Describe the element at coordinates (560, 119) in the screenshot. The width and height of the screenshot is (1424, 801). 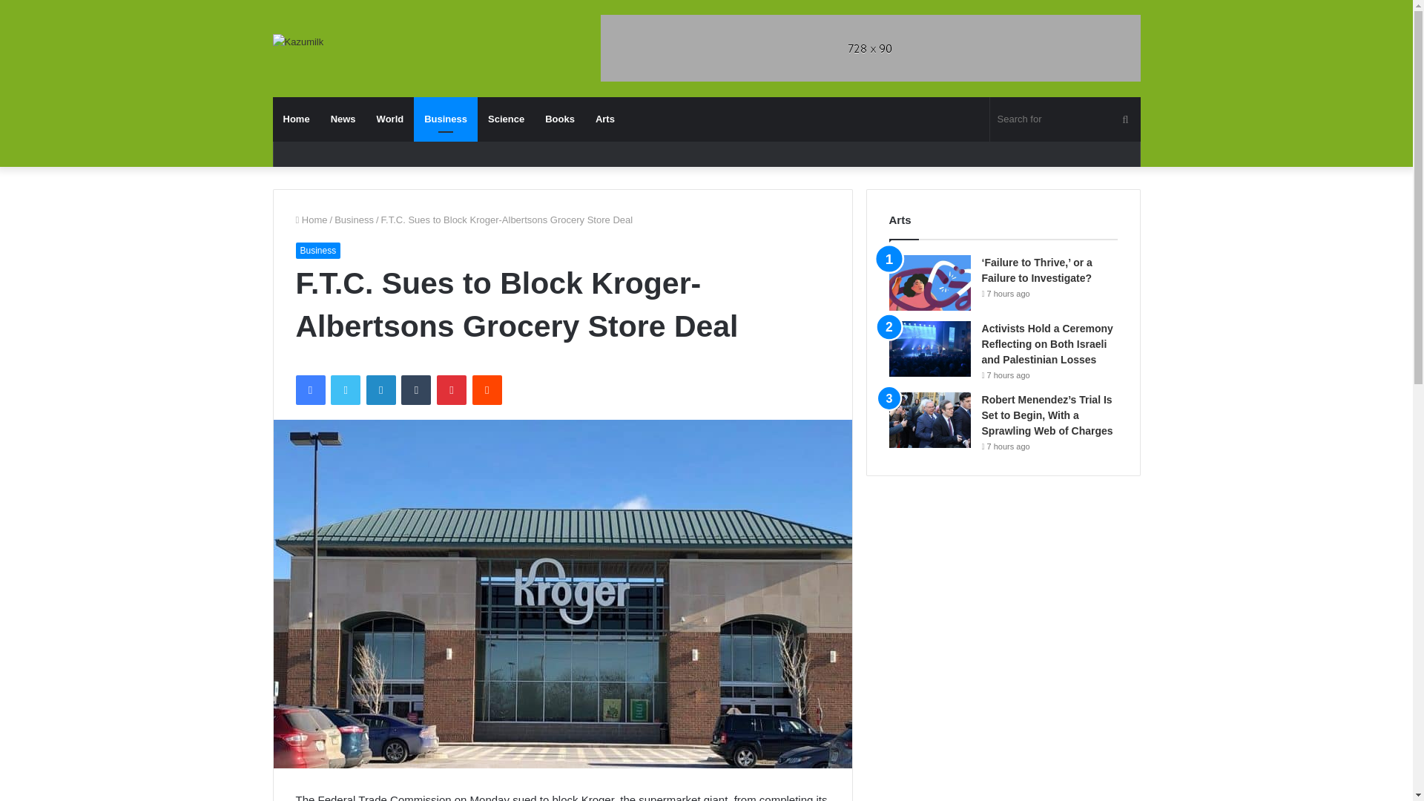
I see `Books` at that location.